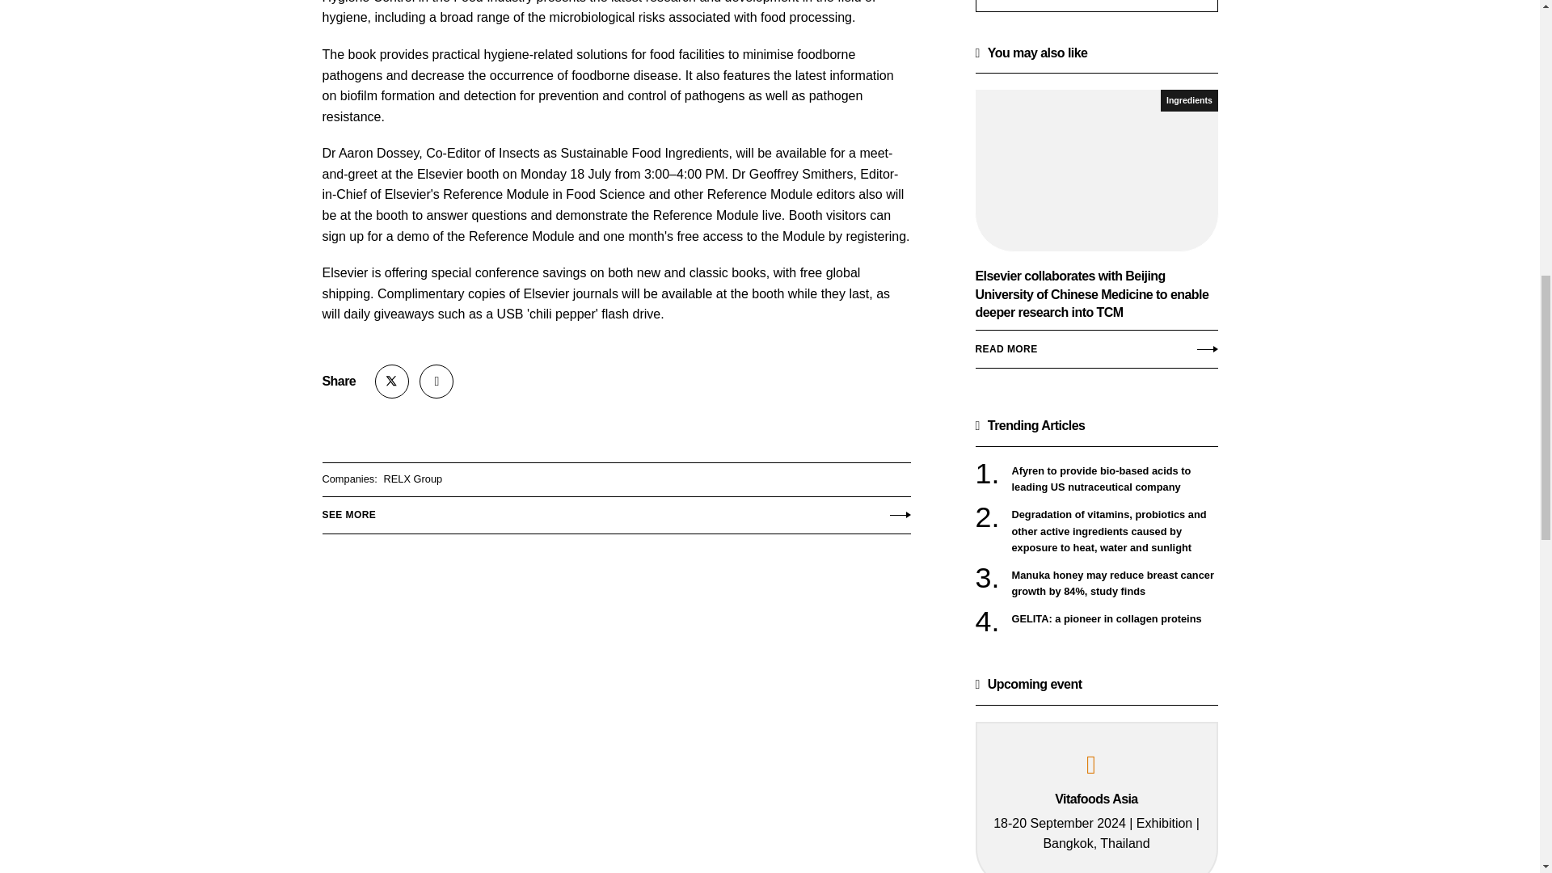 This screenshot has height=873, width=1552. I want to click on Follow Nutraceutical Business Review on LinkedIn, so click(436, 382).